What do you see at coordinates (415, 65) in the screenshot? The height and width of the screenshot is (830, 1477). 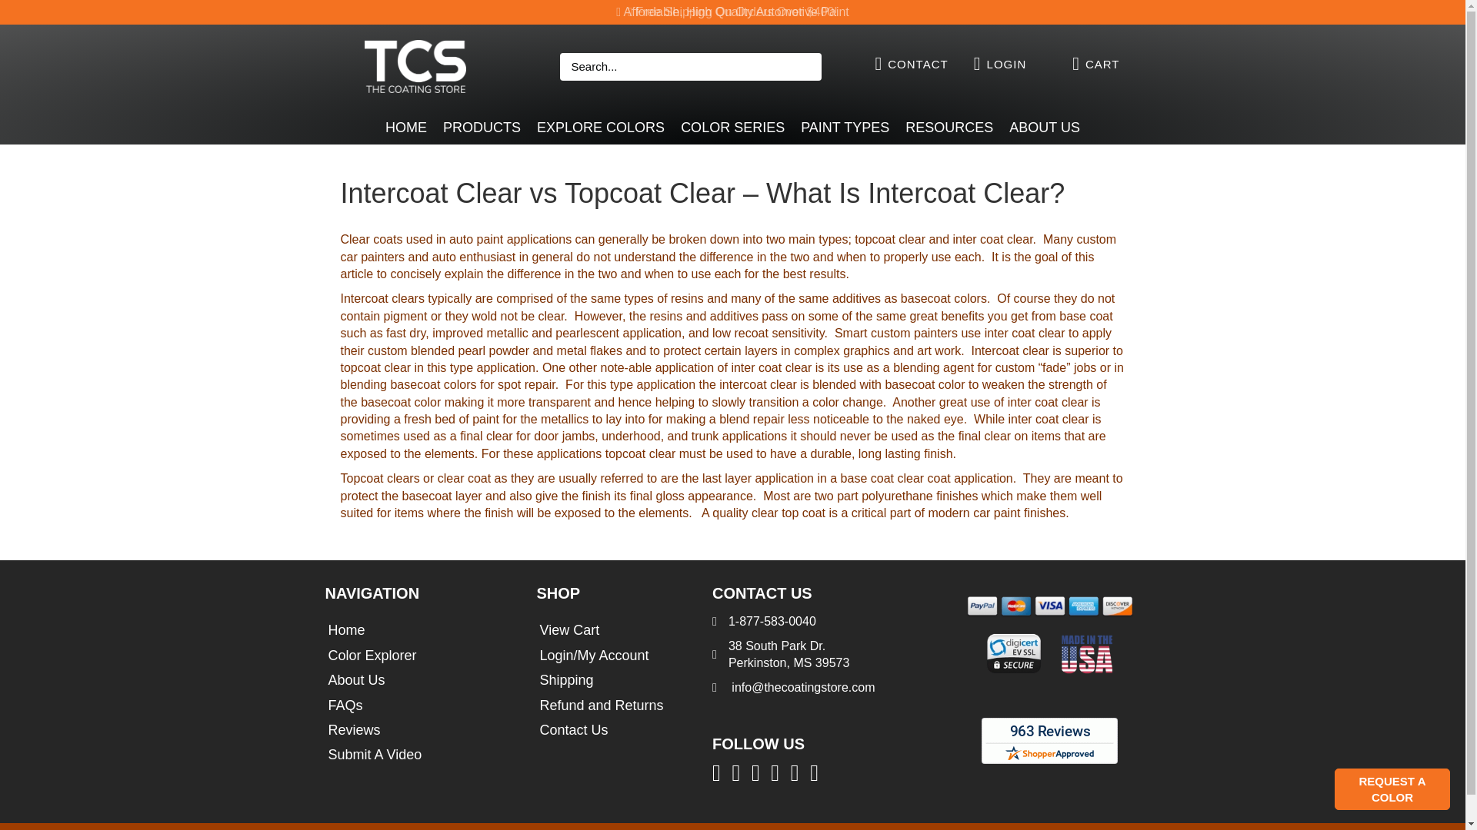 I see `TCS-Logo-New` at bounding box center [415, 65].